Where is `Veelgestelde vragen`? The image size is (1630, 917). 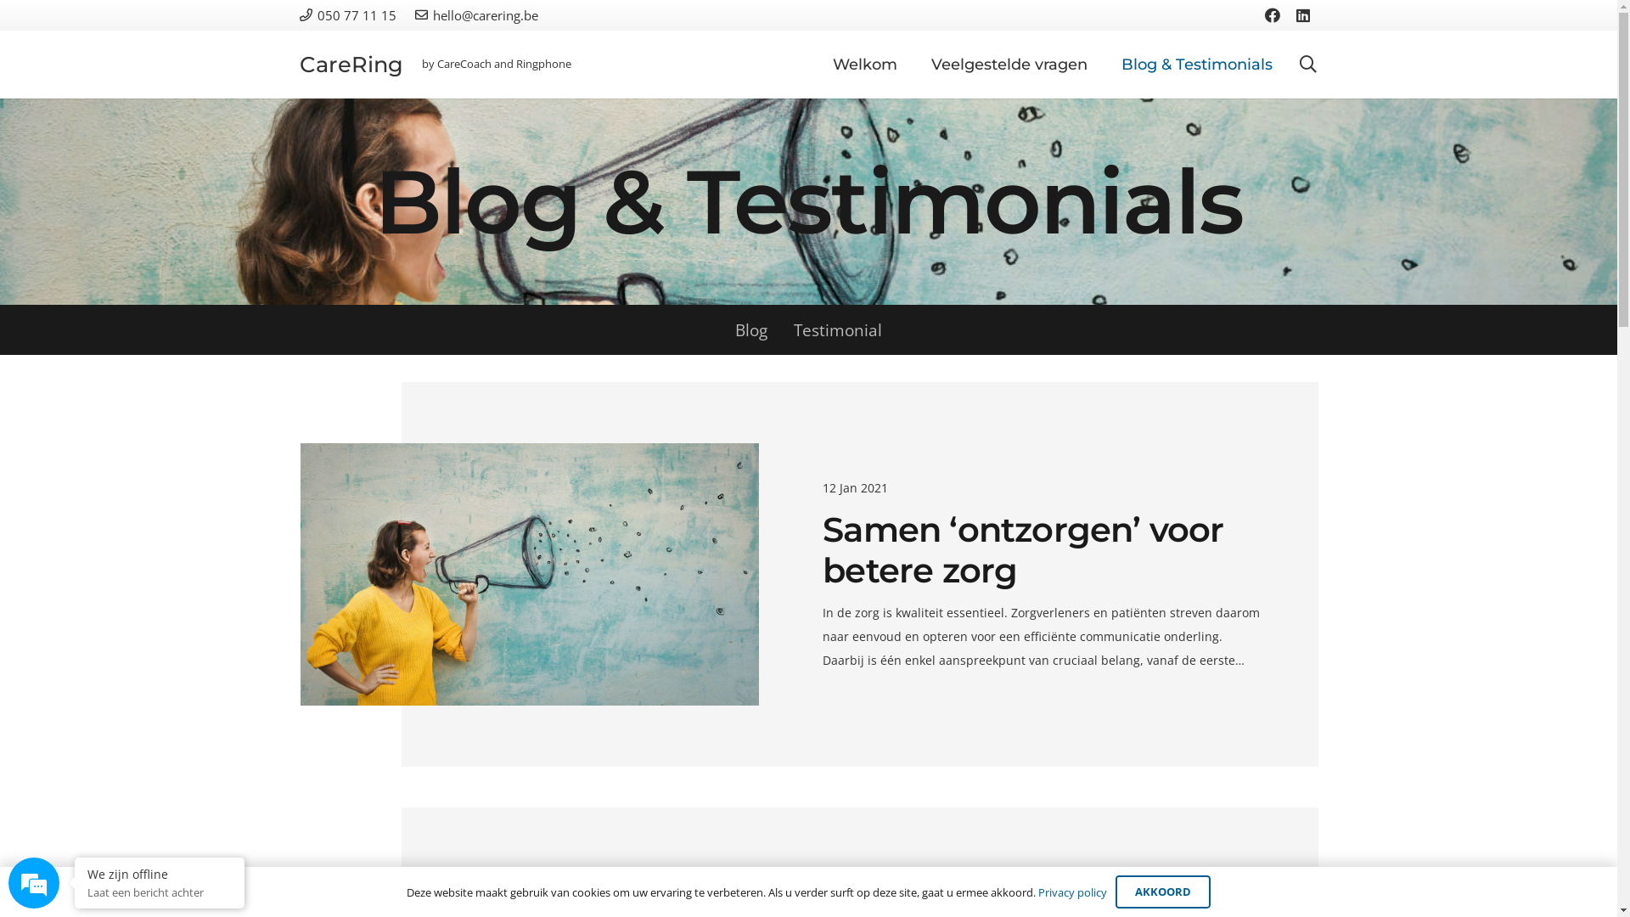 Veelgestelde vragen is located at coordinates (1009, 65).